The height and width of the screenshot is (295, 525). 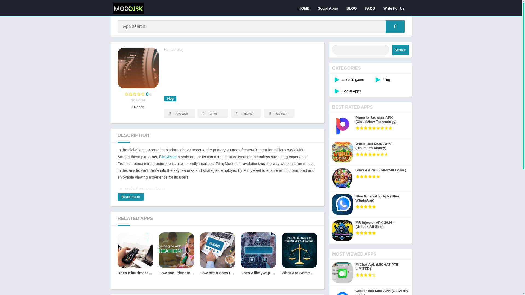 I want to click on Pinterest, so click(x=246, y=113).